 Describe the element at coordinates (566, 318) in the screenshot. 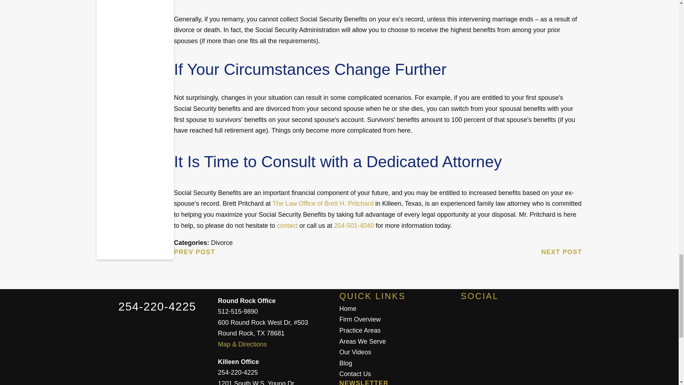

I see `LinkedIn` at that location.